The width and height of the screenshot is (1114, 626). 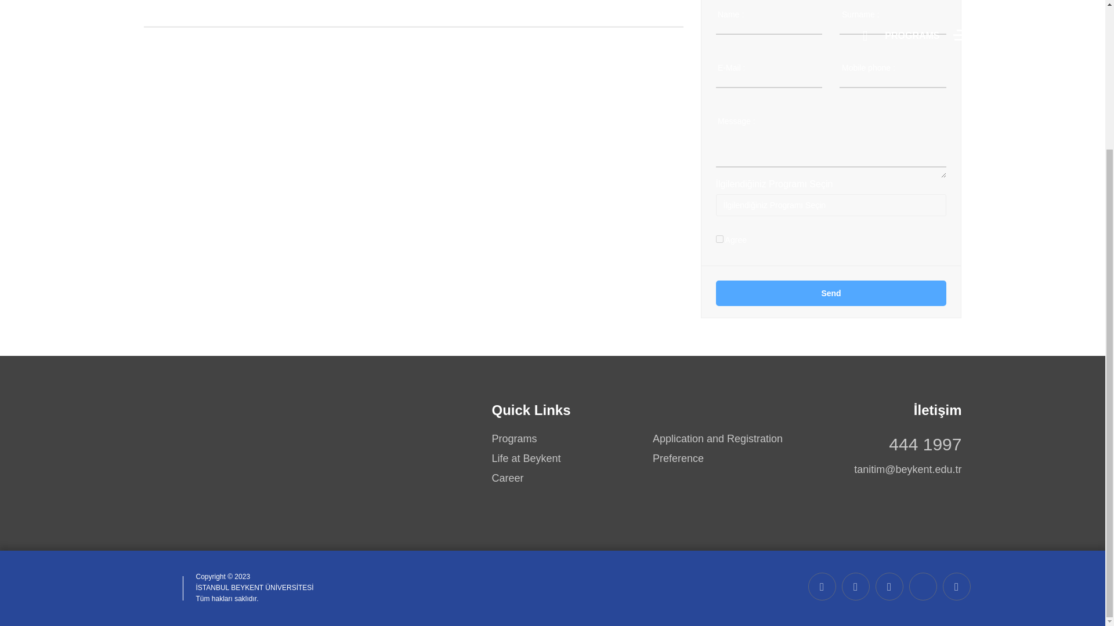 What do you see at coordinates (508, 479) in the screenshot?
I see `Career` at bounding box center [508, 479].